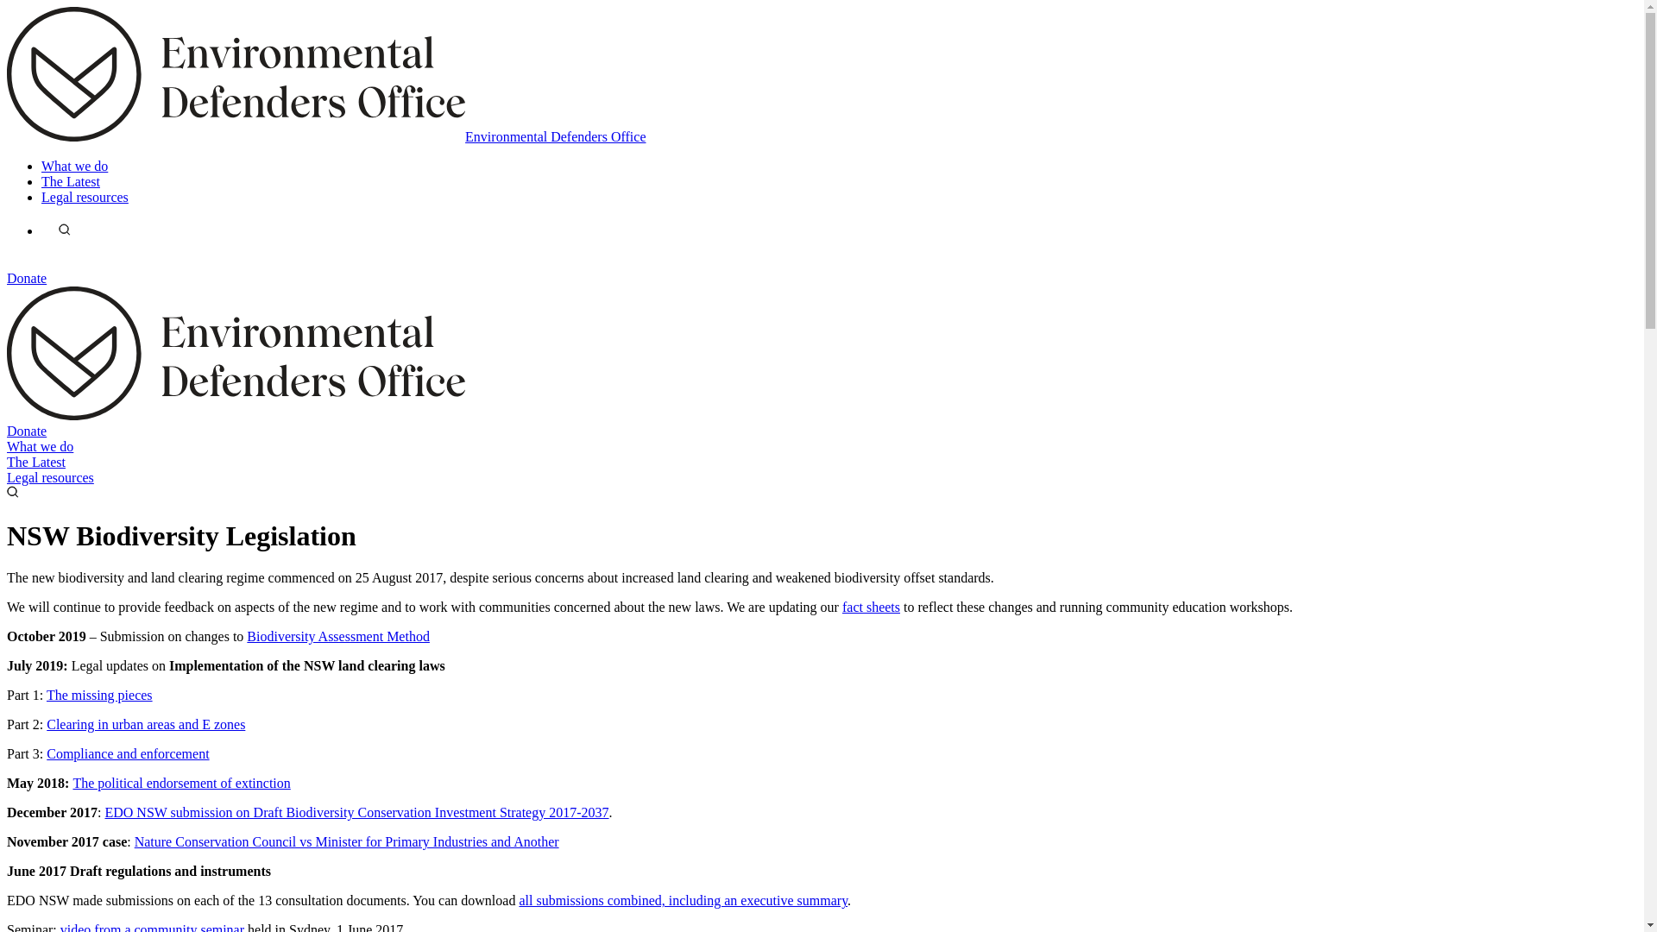 This screenshot has height=932, width=1657. What do you see at coordinates (128, 754) in the screenshot?
I see `Compliance and enforcement` at bounding box center [128, 754].